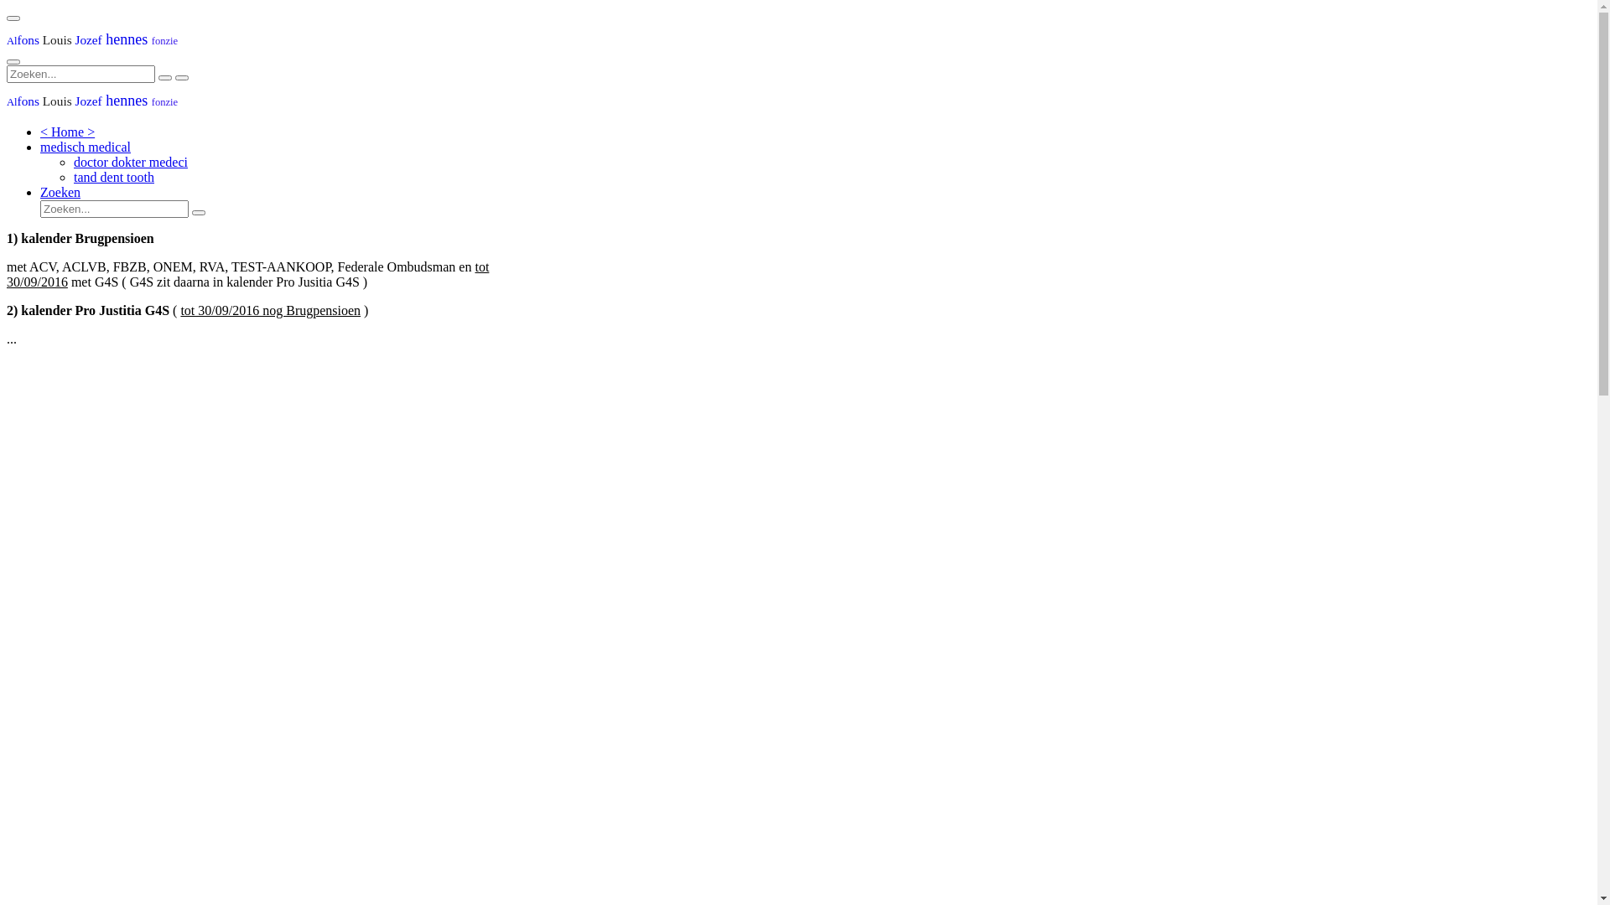 The image size is (1610, 905). What do you see at coordinates (67, 132) in the screenshot?
I see `< Home >` at bounding box center [67, 132].